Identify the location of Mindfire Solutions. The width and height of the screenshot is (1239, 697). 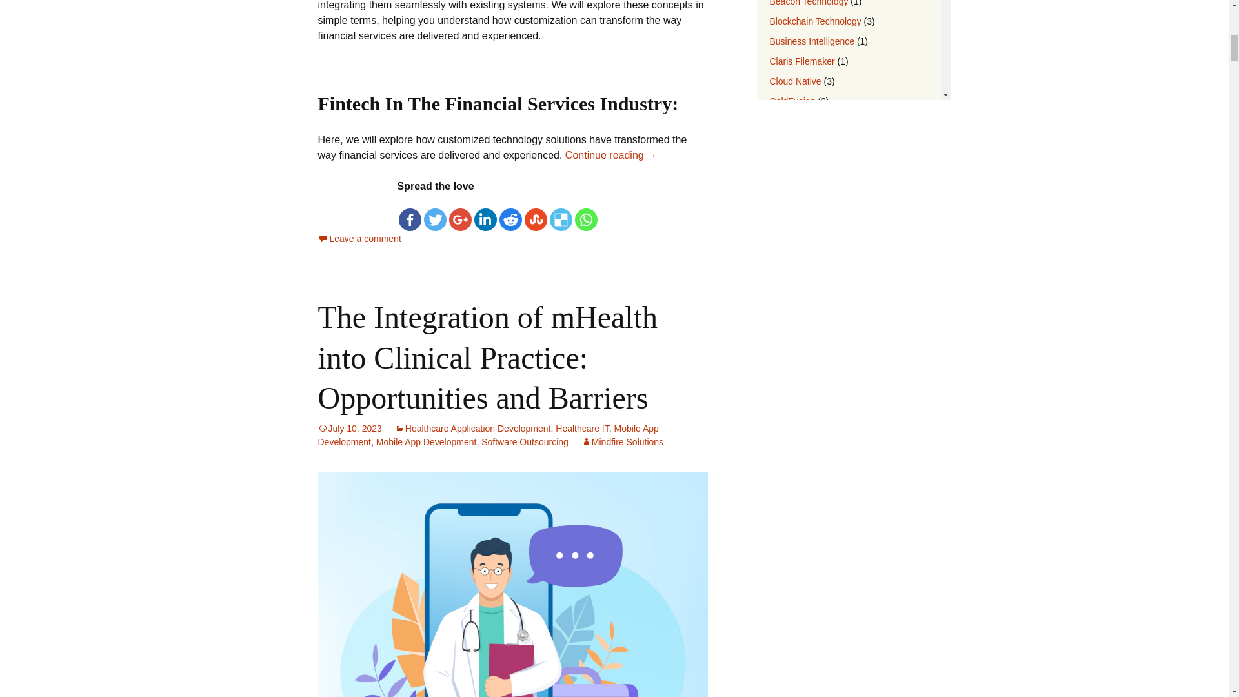
(622, 442).